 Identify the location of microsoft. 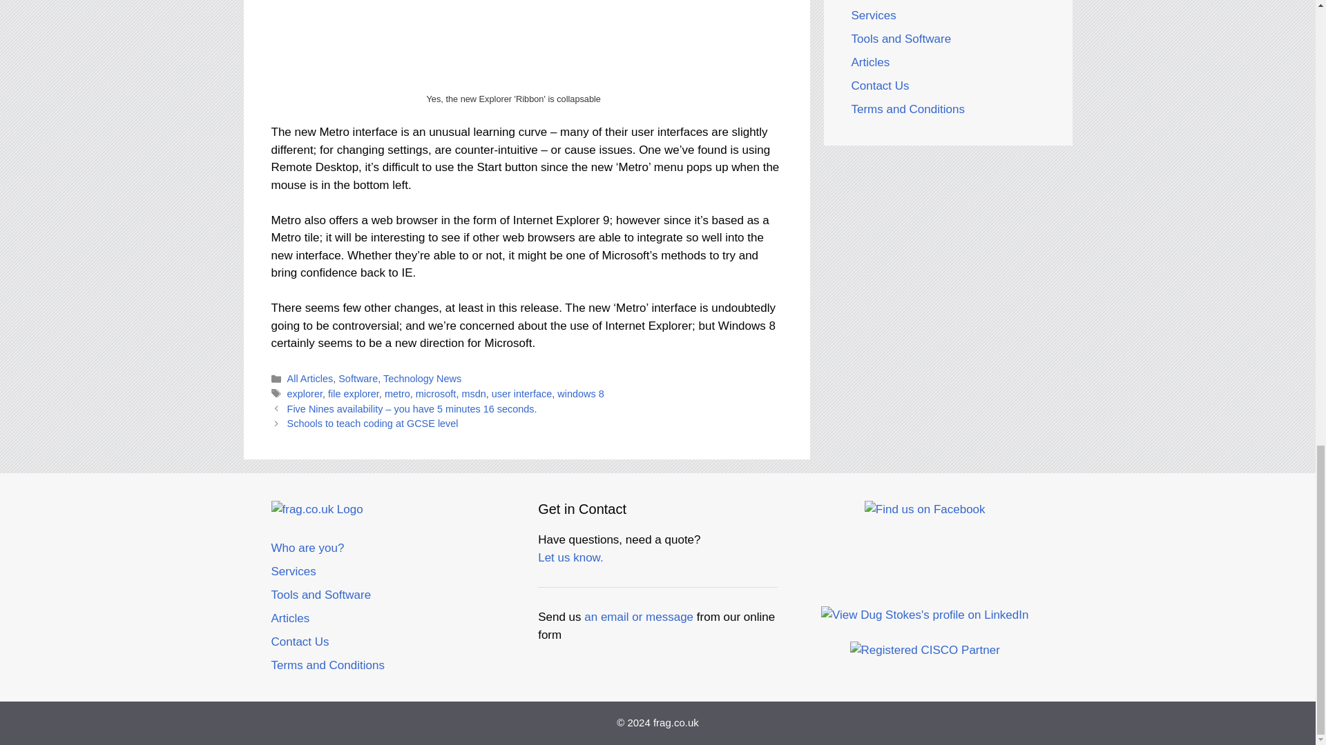
(436, 393).